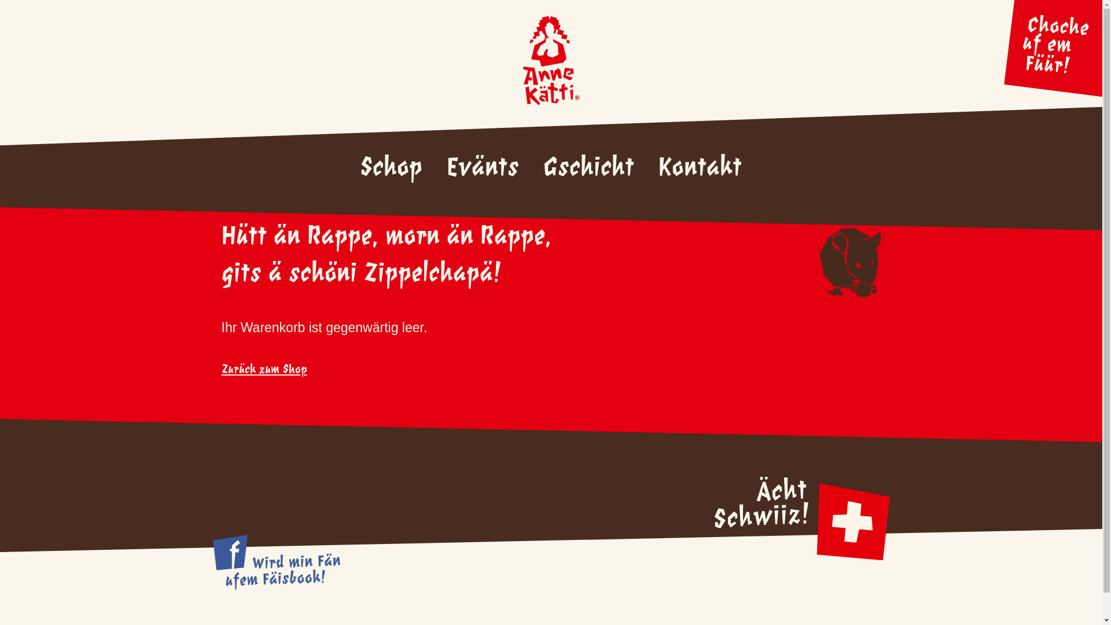 Image resolution: width=1111 pixels, height=625 pixels. Describe the element at coordinates (391, 169) in the screenshot. I see `Schop` at that location.